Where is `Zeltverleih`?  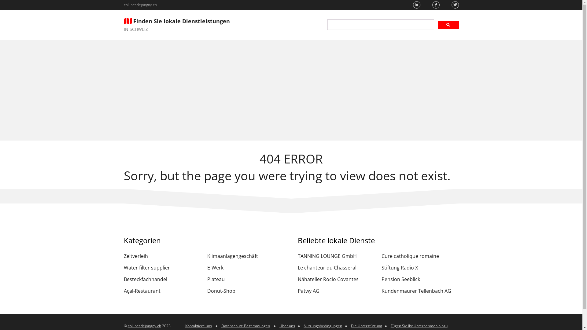
Zeltverleih is located at coordinates (162, 256).